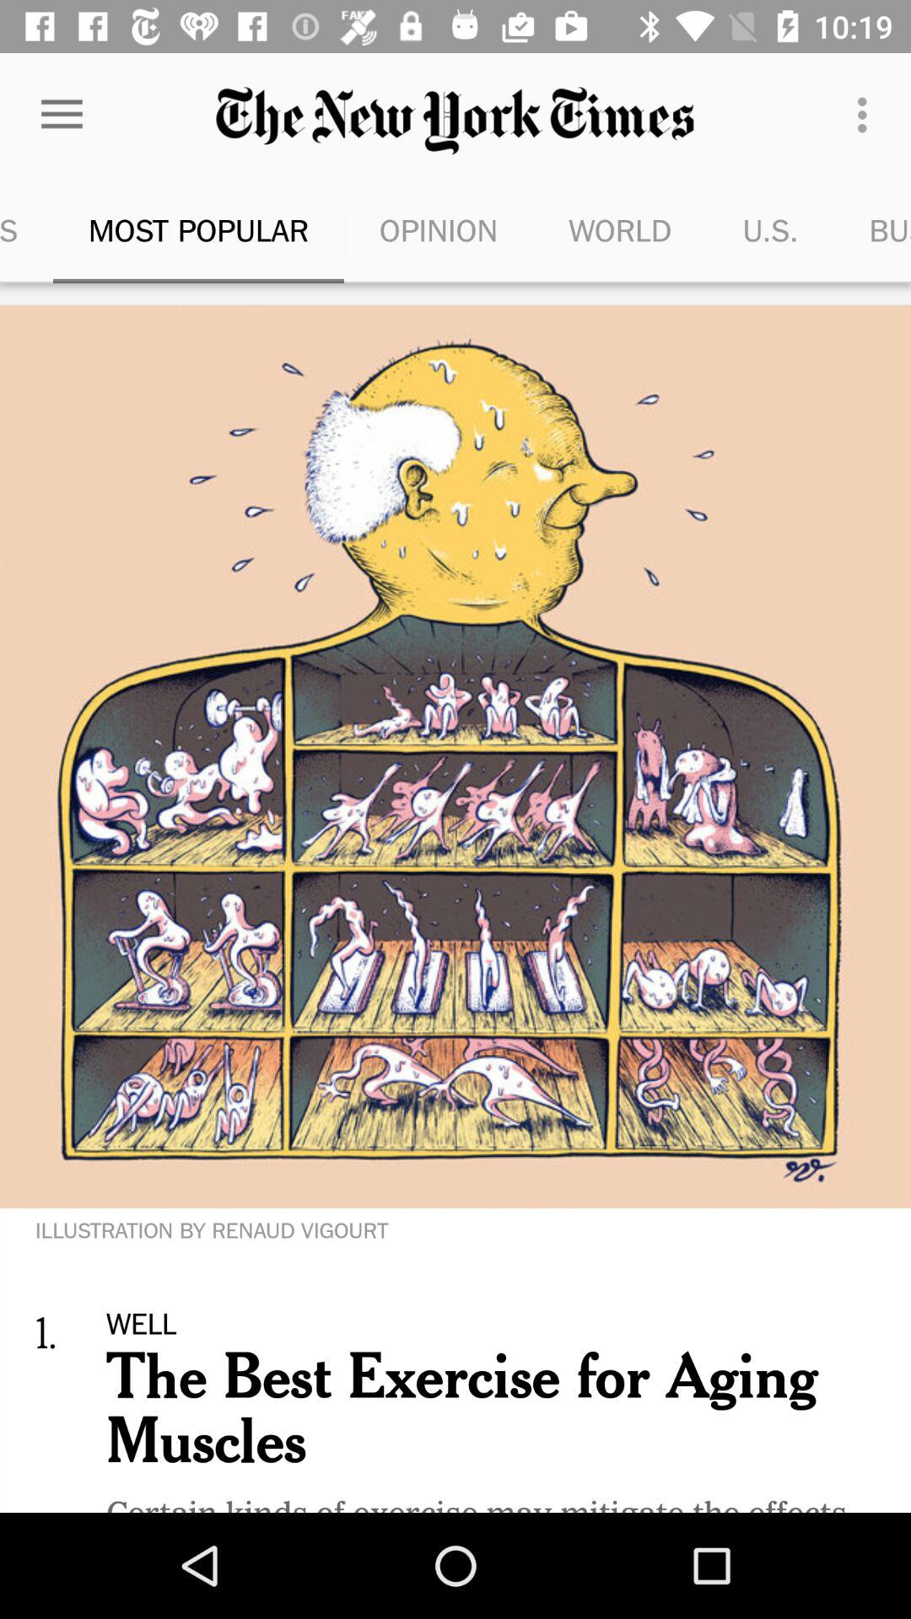  I want to click on select the button which is above bu, so click(867, 115).